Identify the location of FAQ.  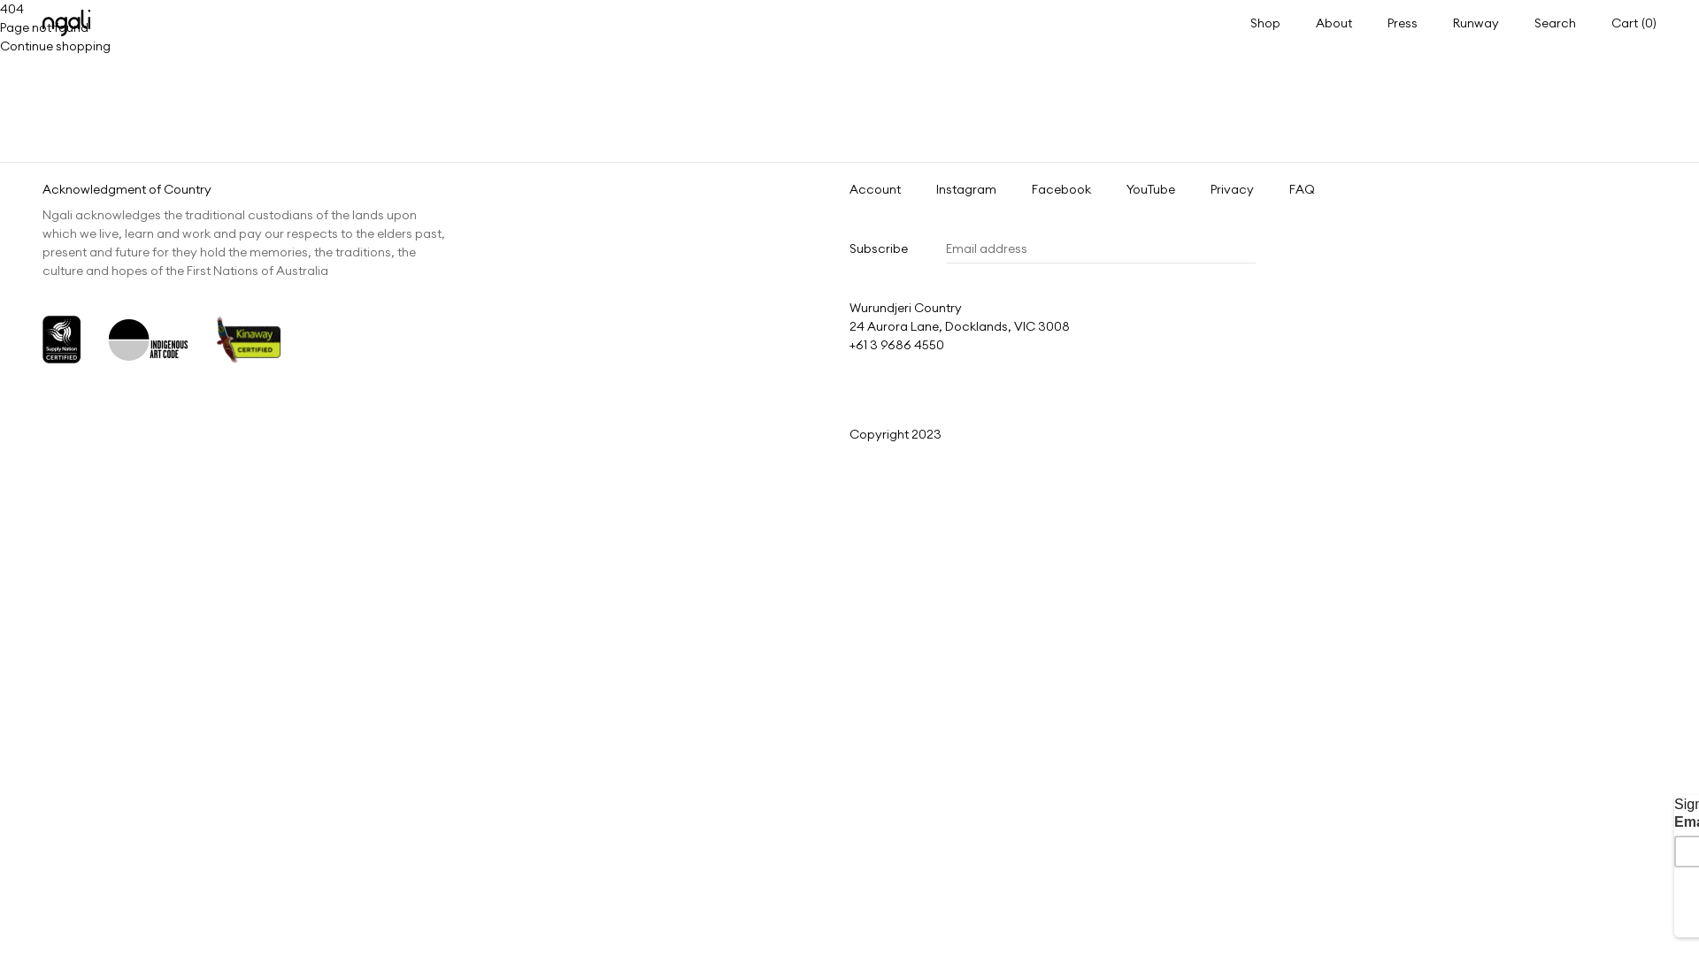
(1303, 189).